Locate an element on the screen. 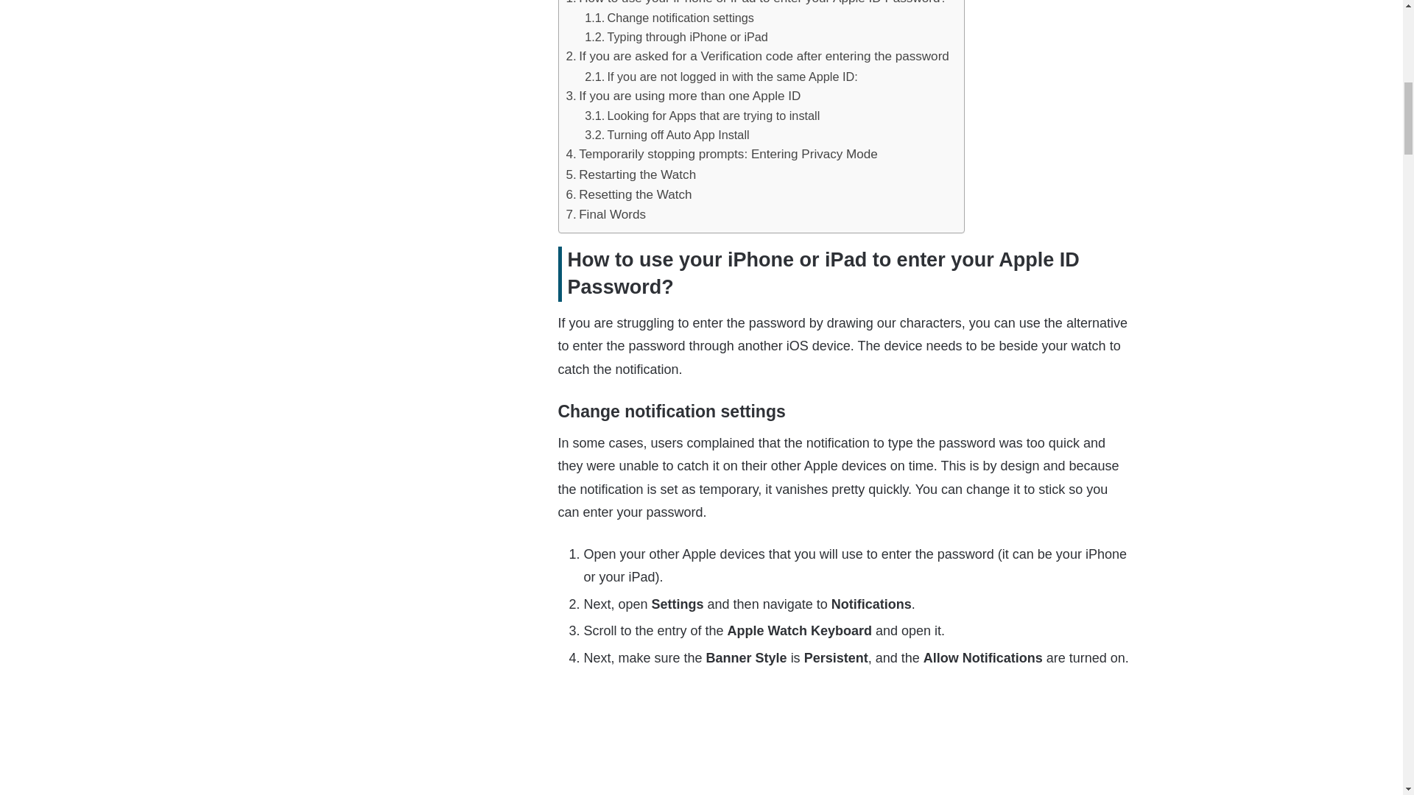 The height and width of the screenshot is (795, 1414). Restarting the Watch is located at coordinates (630, 174).